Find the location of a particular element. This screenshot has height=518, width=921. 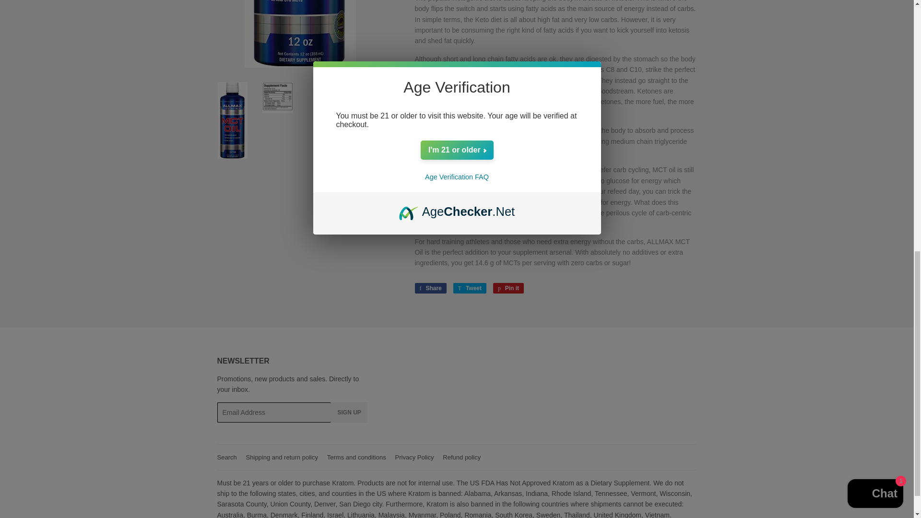

Pin on Pinterest is located at coordinates (508, 288).